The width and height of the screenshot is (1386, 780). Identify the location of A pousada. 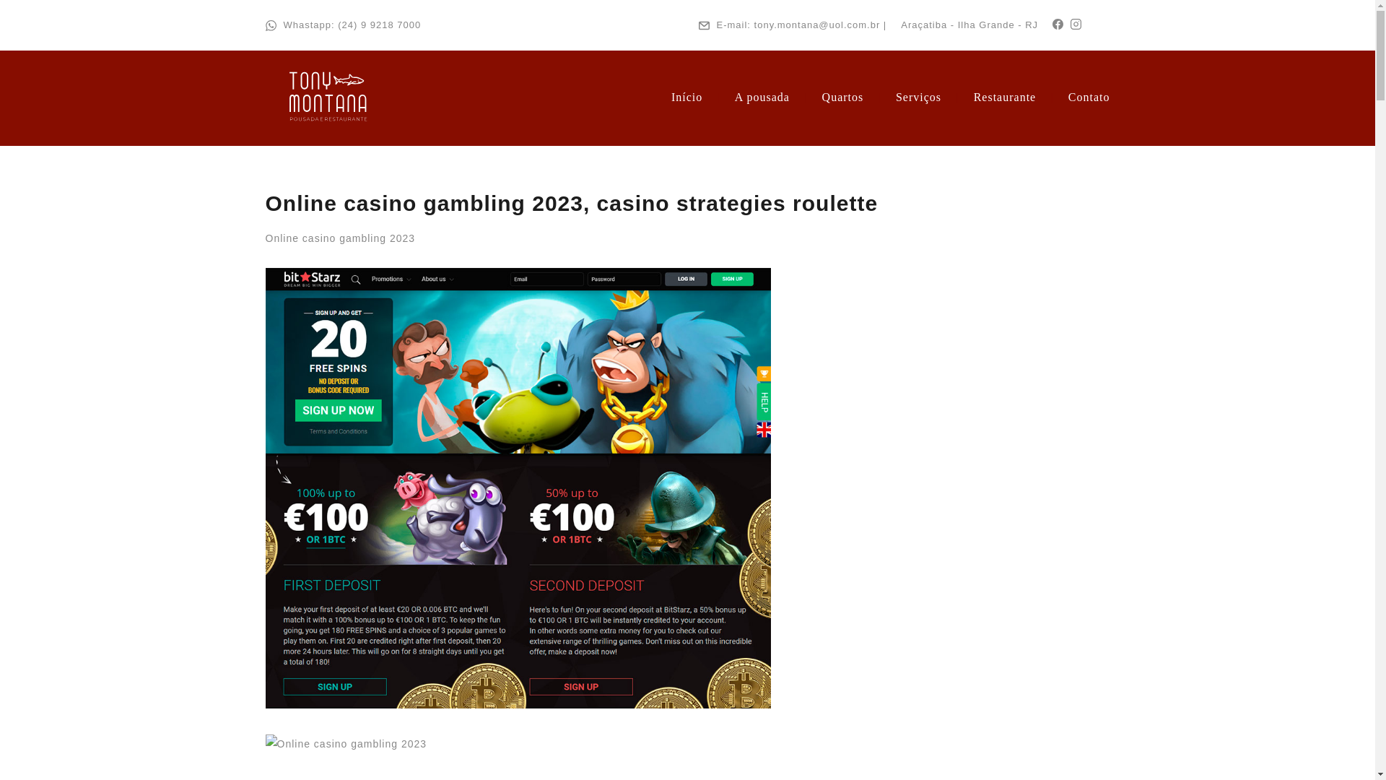
(762, 97).